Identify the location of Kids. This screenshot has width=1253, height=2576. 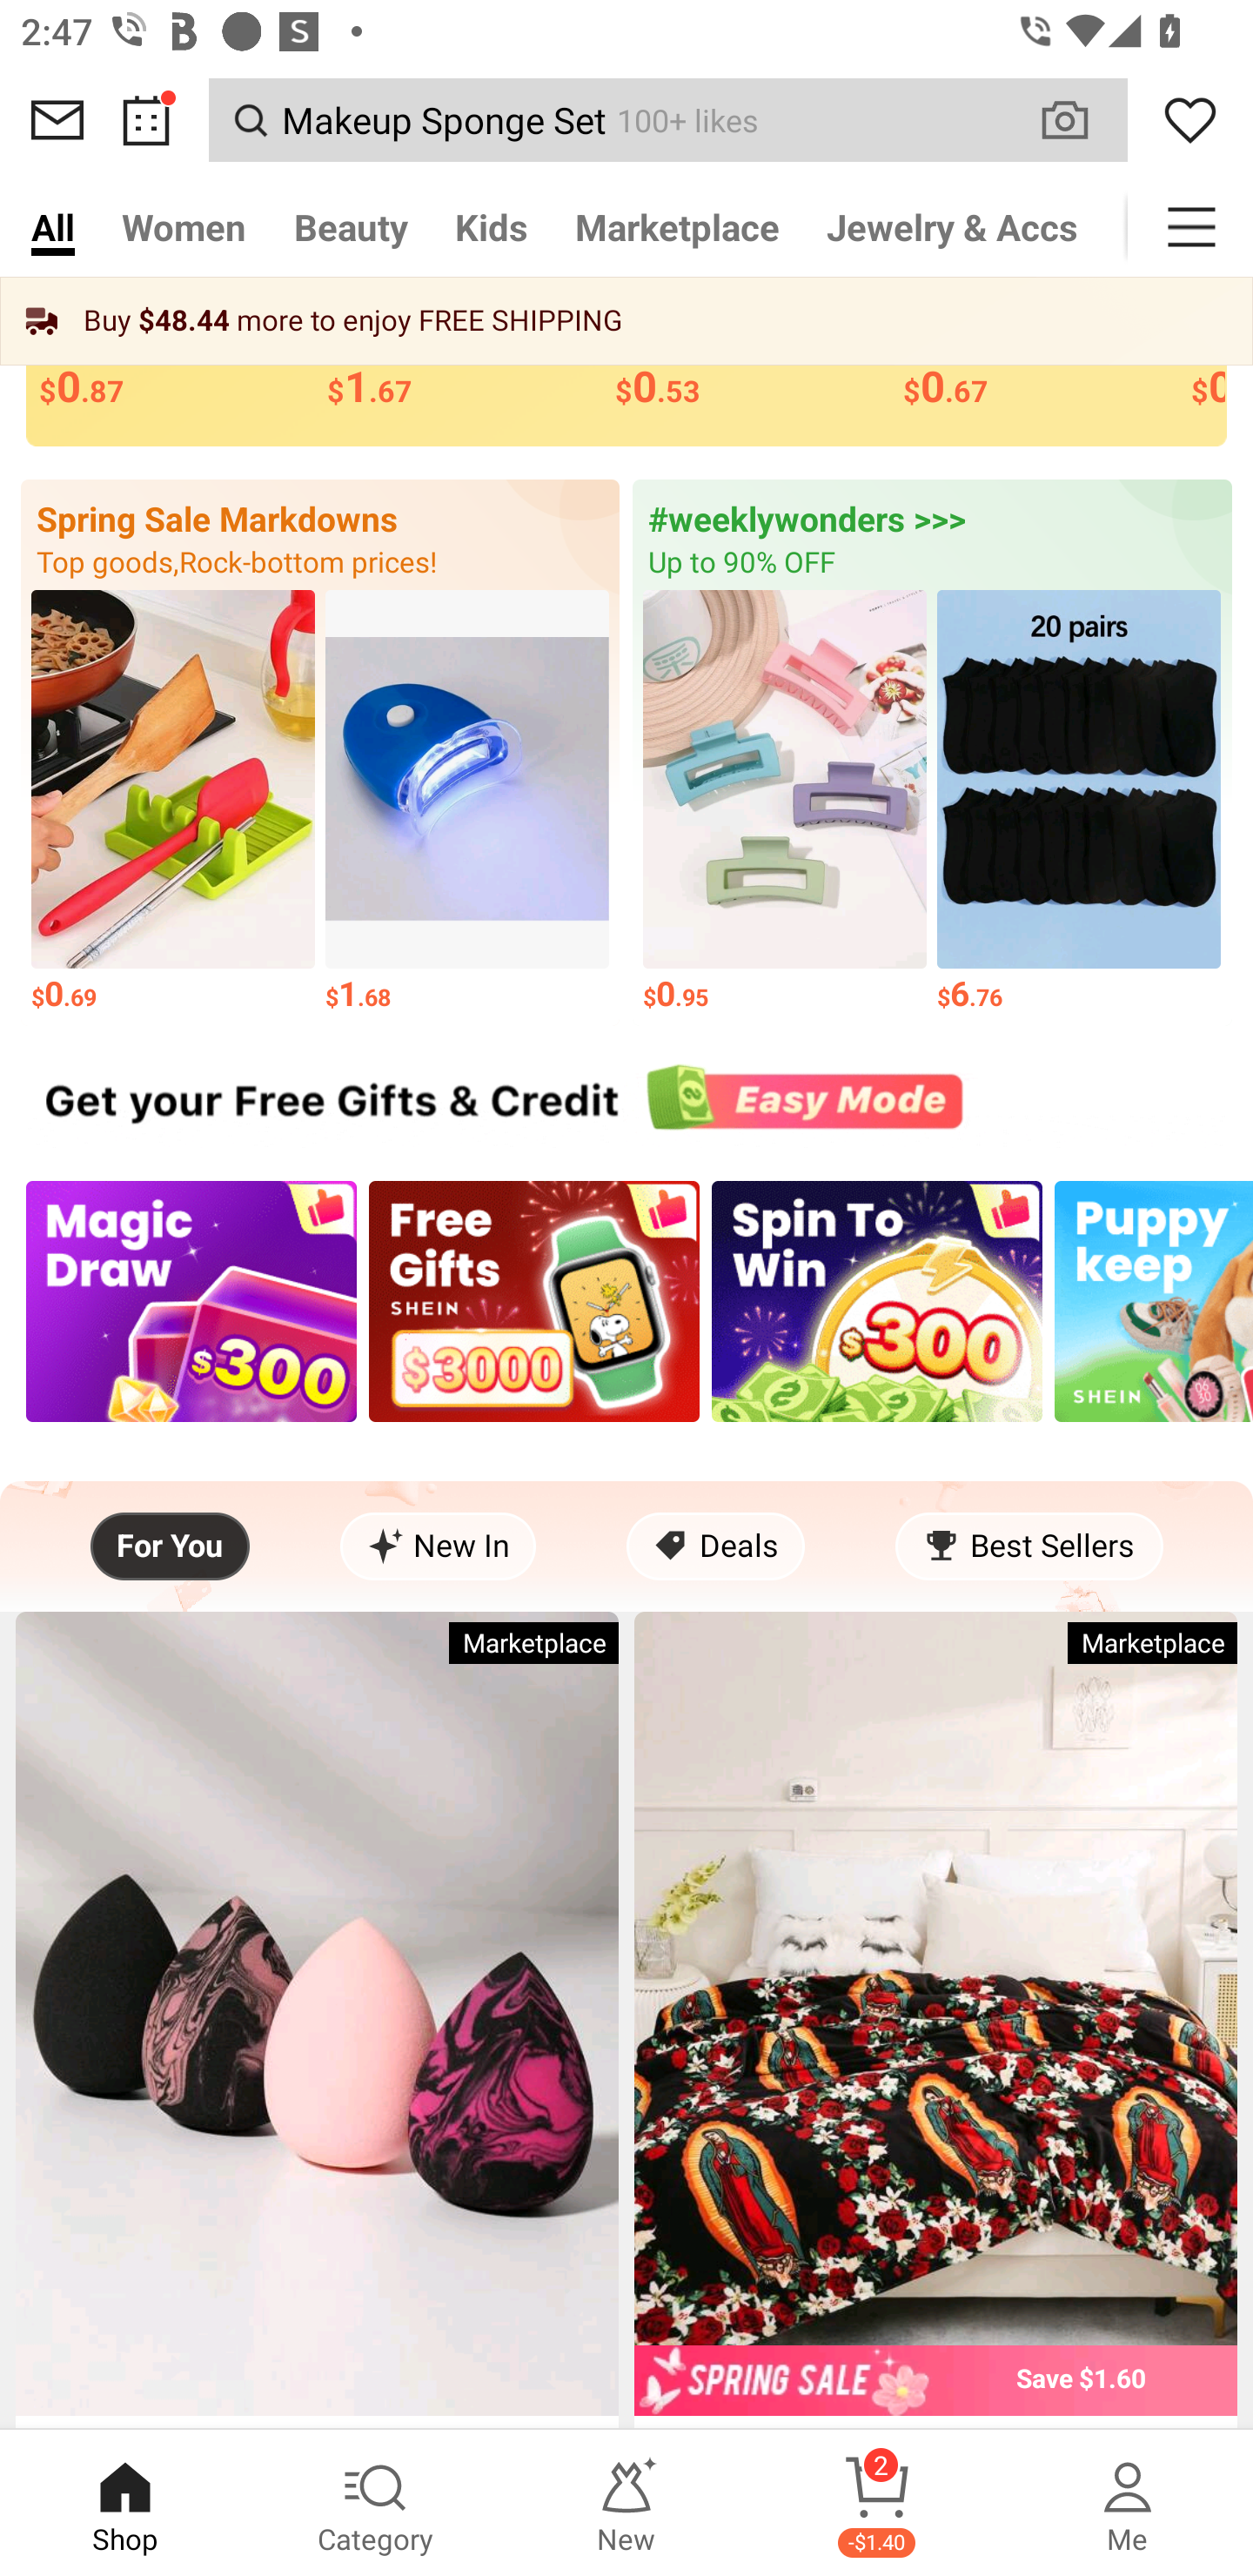
(491, 226).